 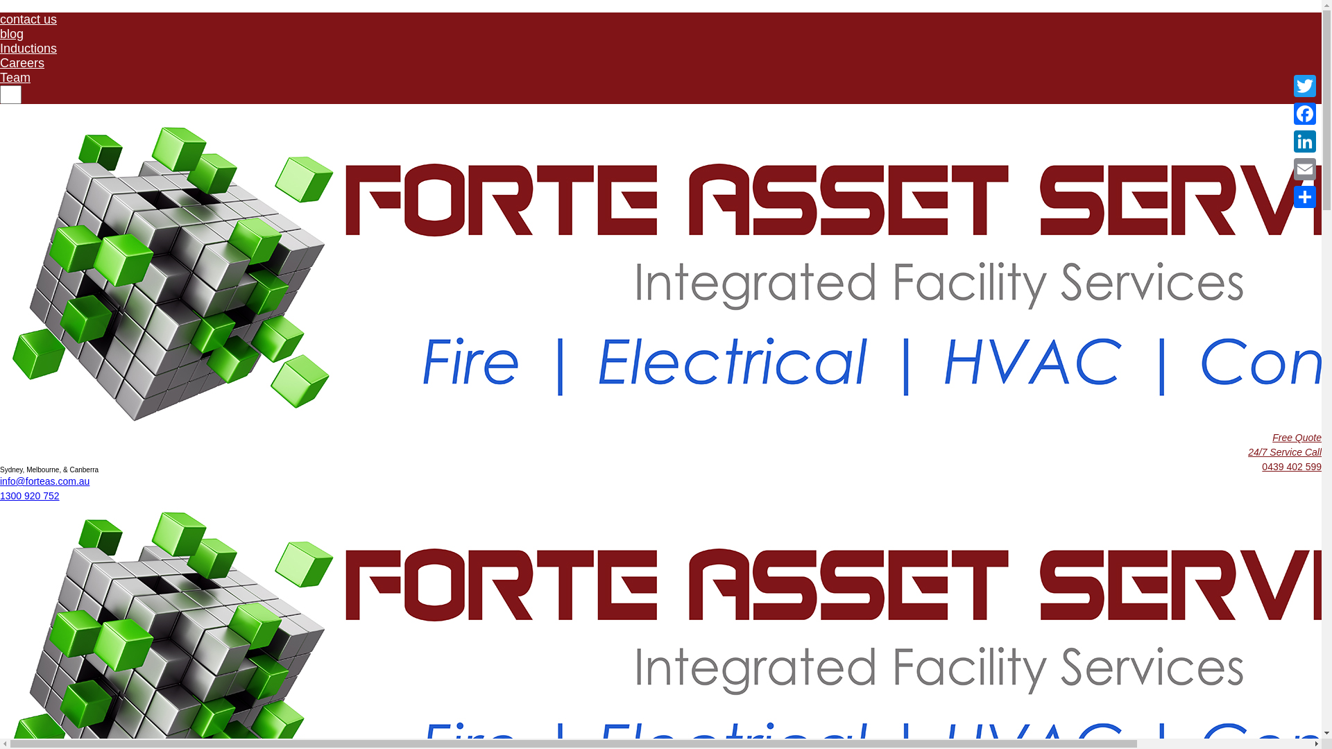 I want to click on Free Quote, so click(x=1297, y=438).